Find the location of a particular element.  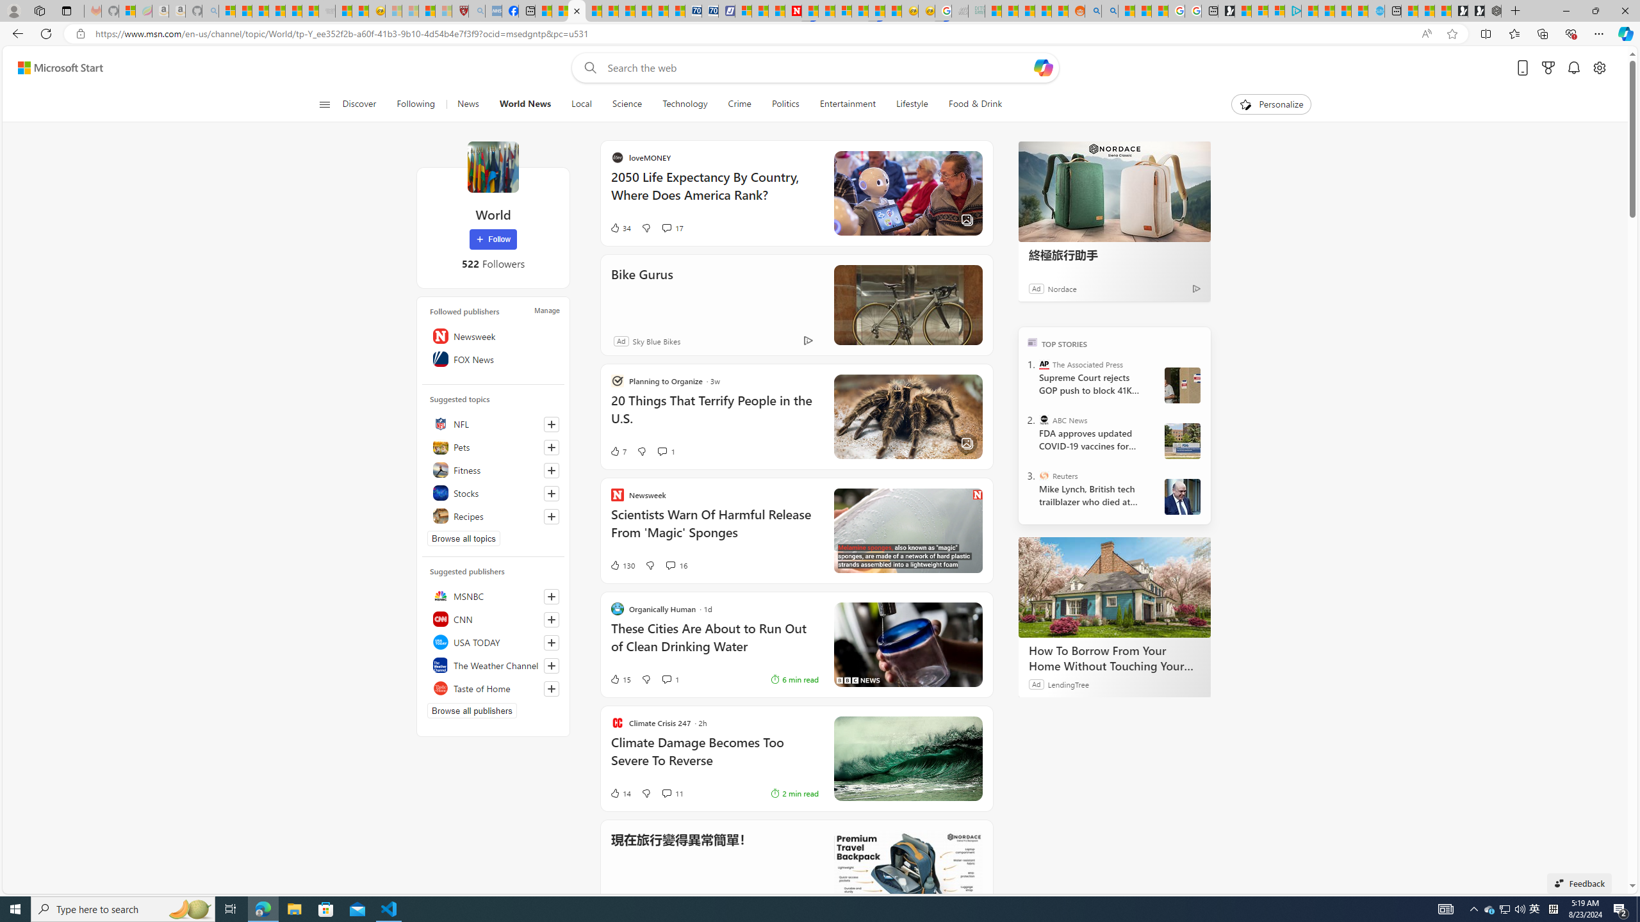

These Cities Are About to Run Out of Clean Drinking Water is located at coordinates (714, 644).